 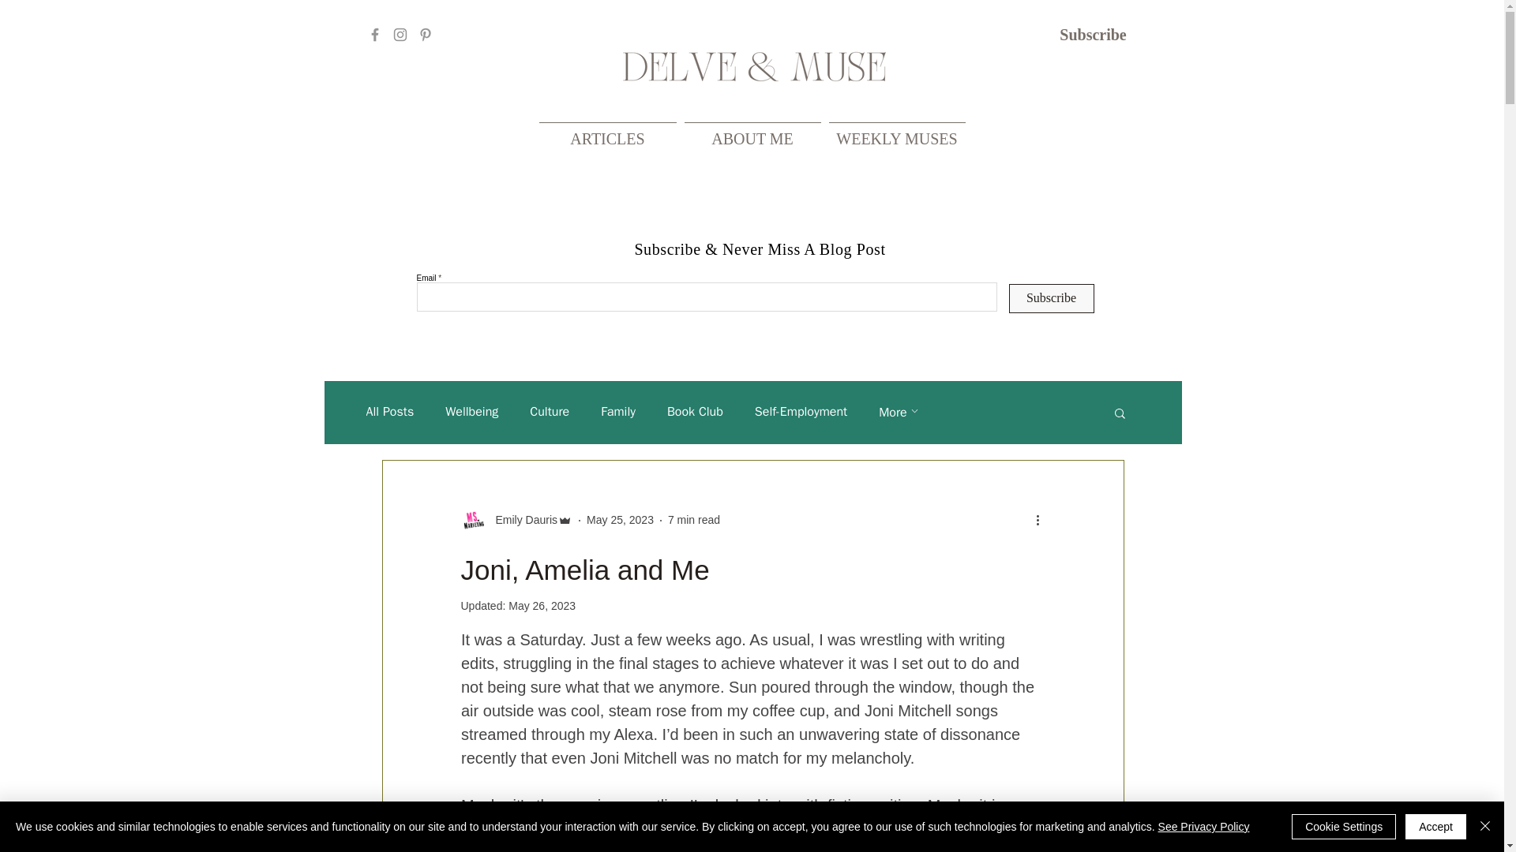 What do you see at coordinates (695, 412) in the screenshot?
I see `Book Club` at bounding box center [695, 412].